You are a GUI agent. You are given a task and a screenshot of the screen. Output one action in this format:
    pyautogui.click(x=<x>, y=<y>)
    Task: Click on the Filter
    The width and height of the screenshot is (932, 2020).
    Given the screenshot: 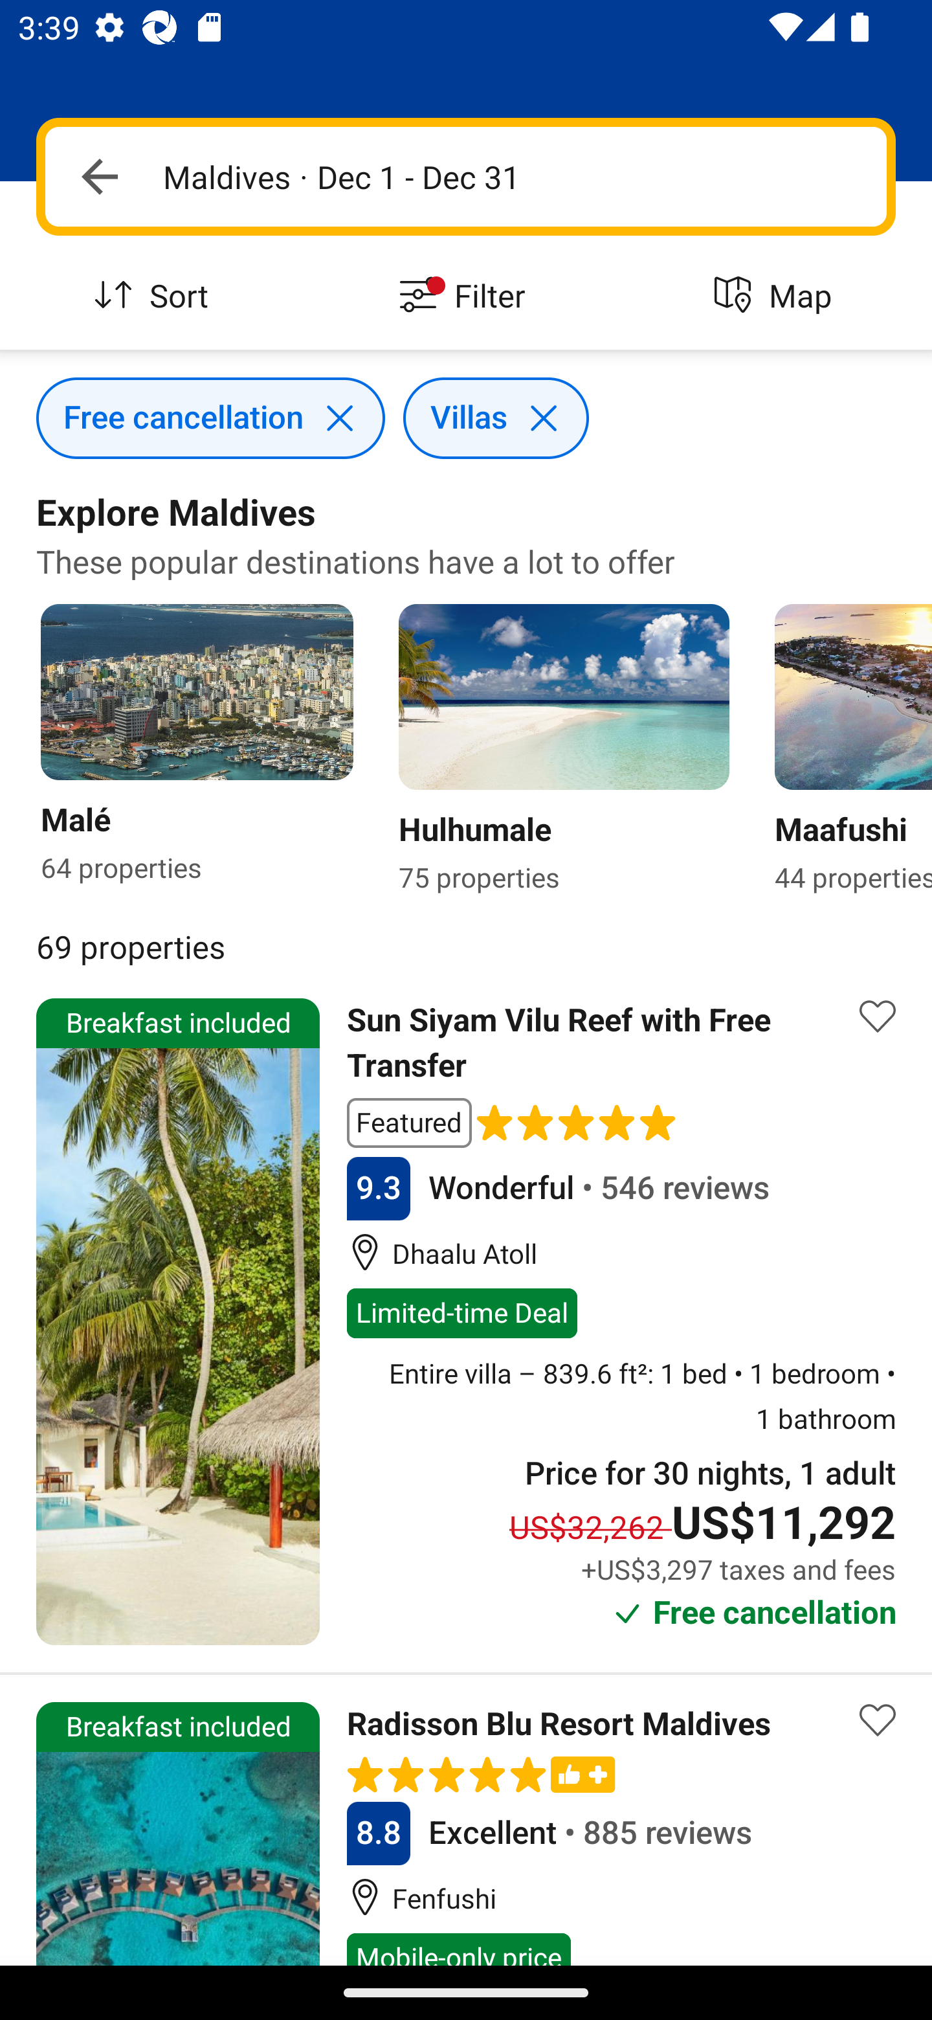 What is the action you would take?
    pyautogui.click(x=466, y=297)
    